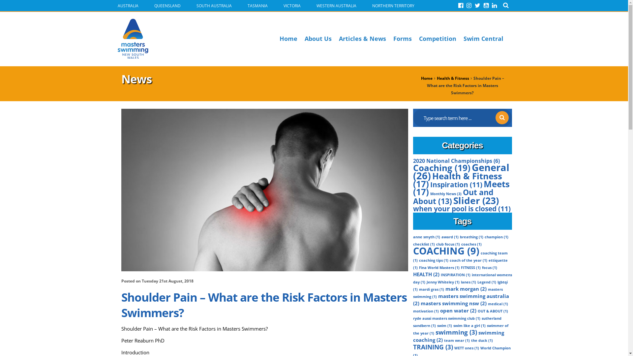 The image size is (633, 356). I want to click on INSPIRATION (1), so click(455, 275).